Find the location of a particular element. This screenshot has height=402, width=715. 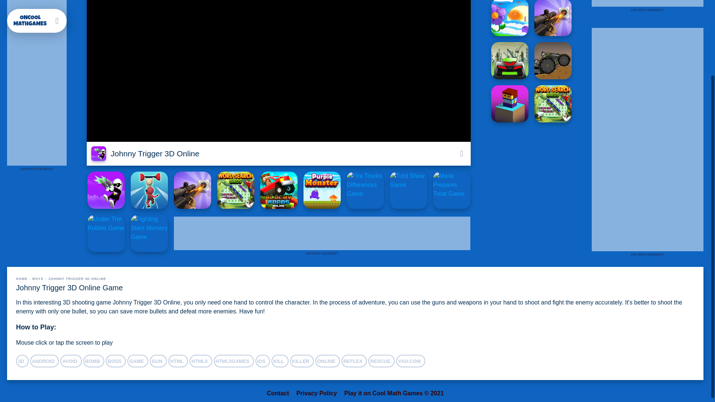

android is located at coordinates (45, 361).